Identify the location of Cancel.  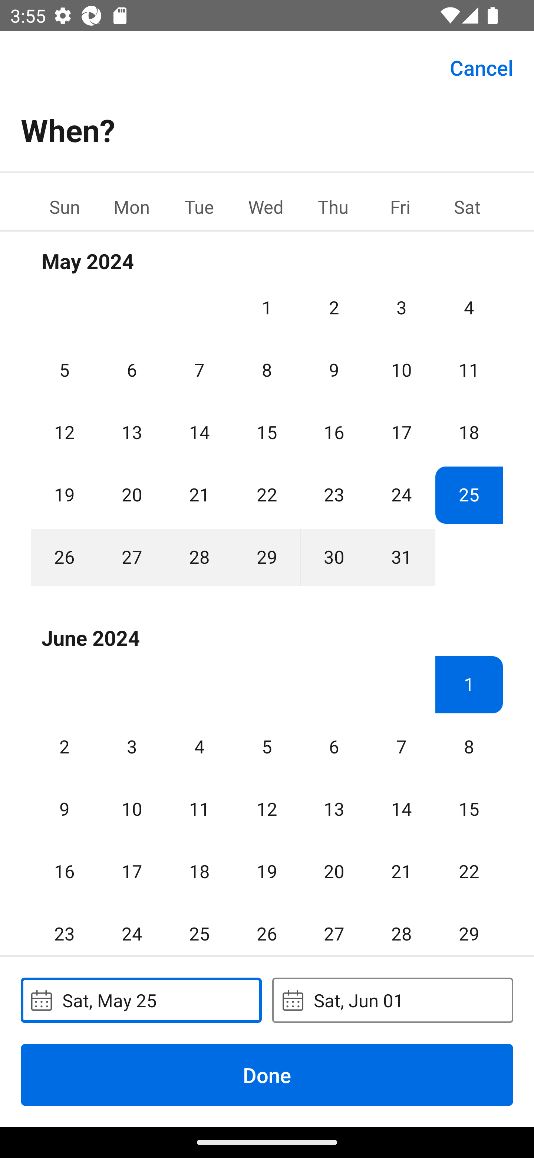
(481, 67).